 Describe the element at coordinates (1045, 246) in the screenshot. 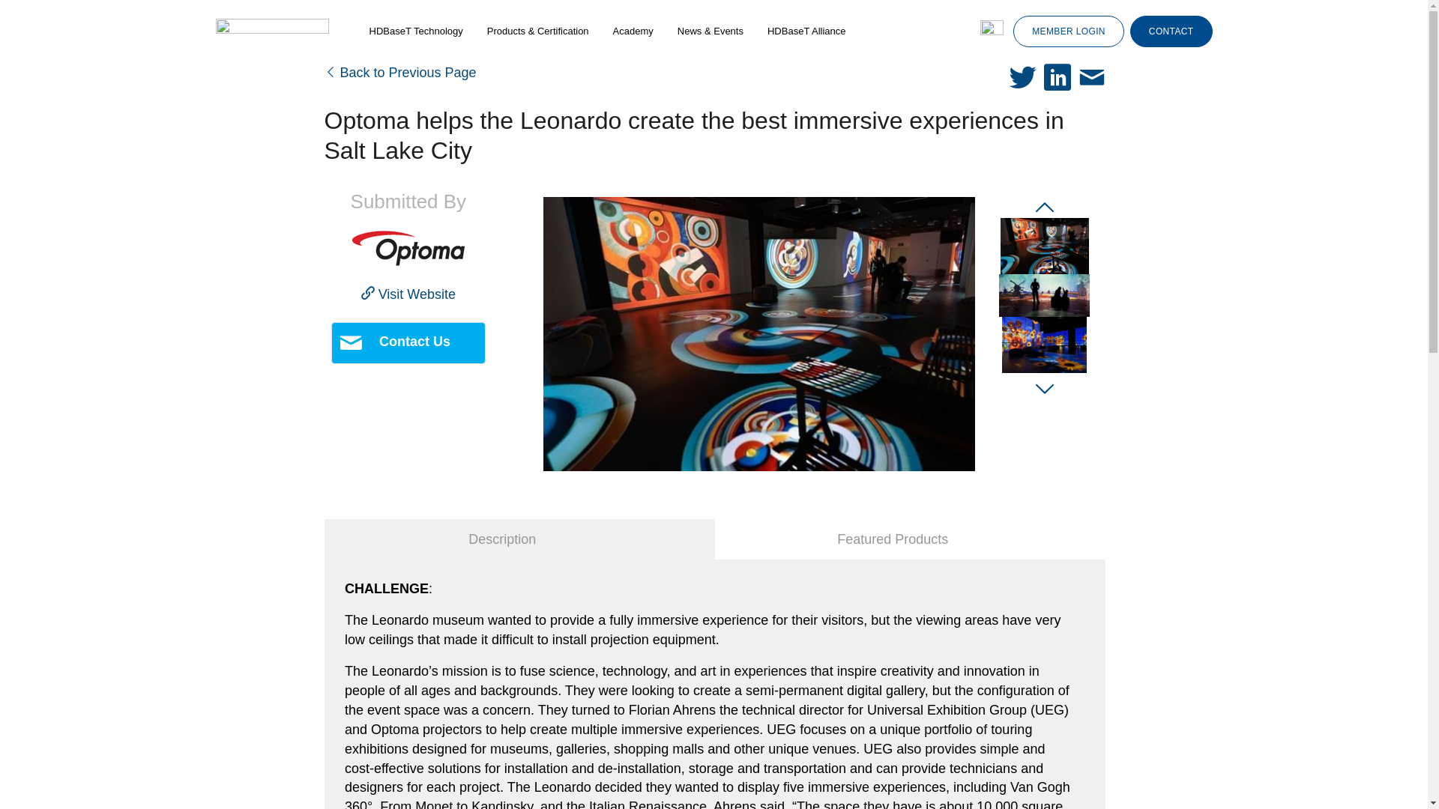

I see `Image 1 of 3` at that location.